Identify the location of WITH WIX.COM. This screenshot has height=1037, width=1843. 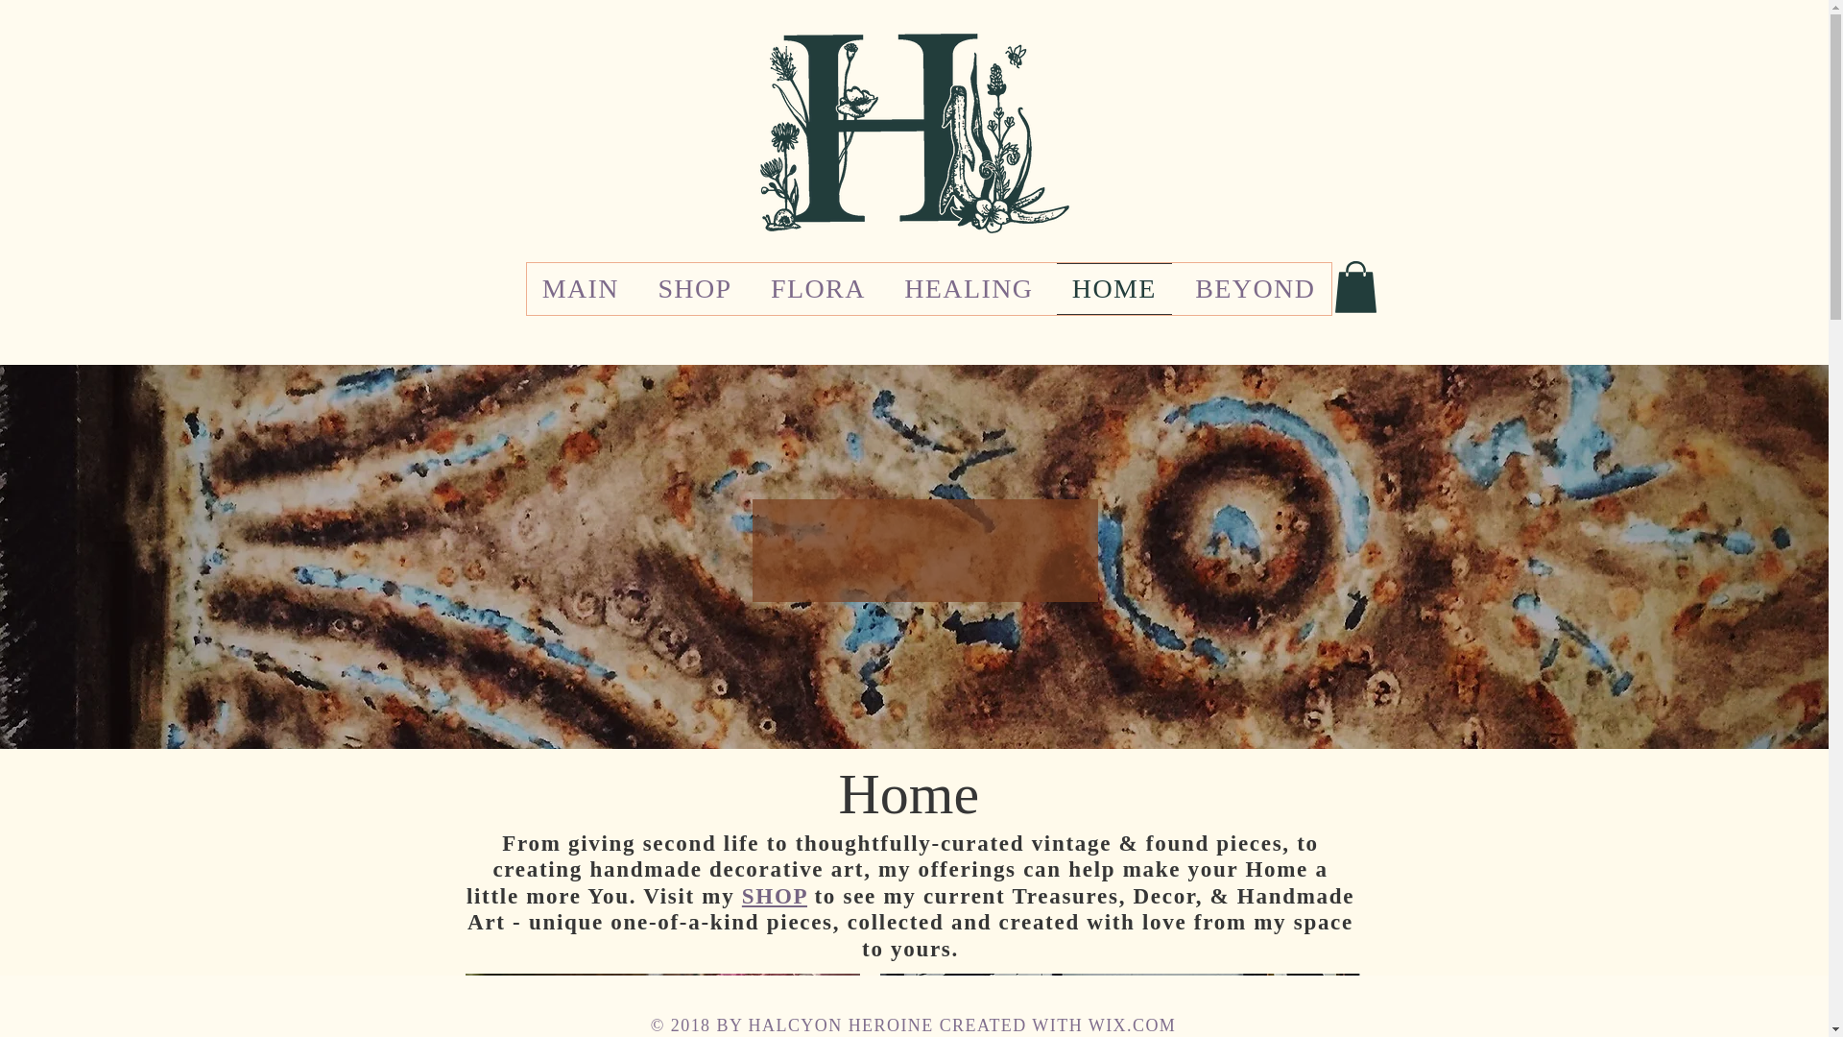
(1104, 1025).